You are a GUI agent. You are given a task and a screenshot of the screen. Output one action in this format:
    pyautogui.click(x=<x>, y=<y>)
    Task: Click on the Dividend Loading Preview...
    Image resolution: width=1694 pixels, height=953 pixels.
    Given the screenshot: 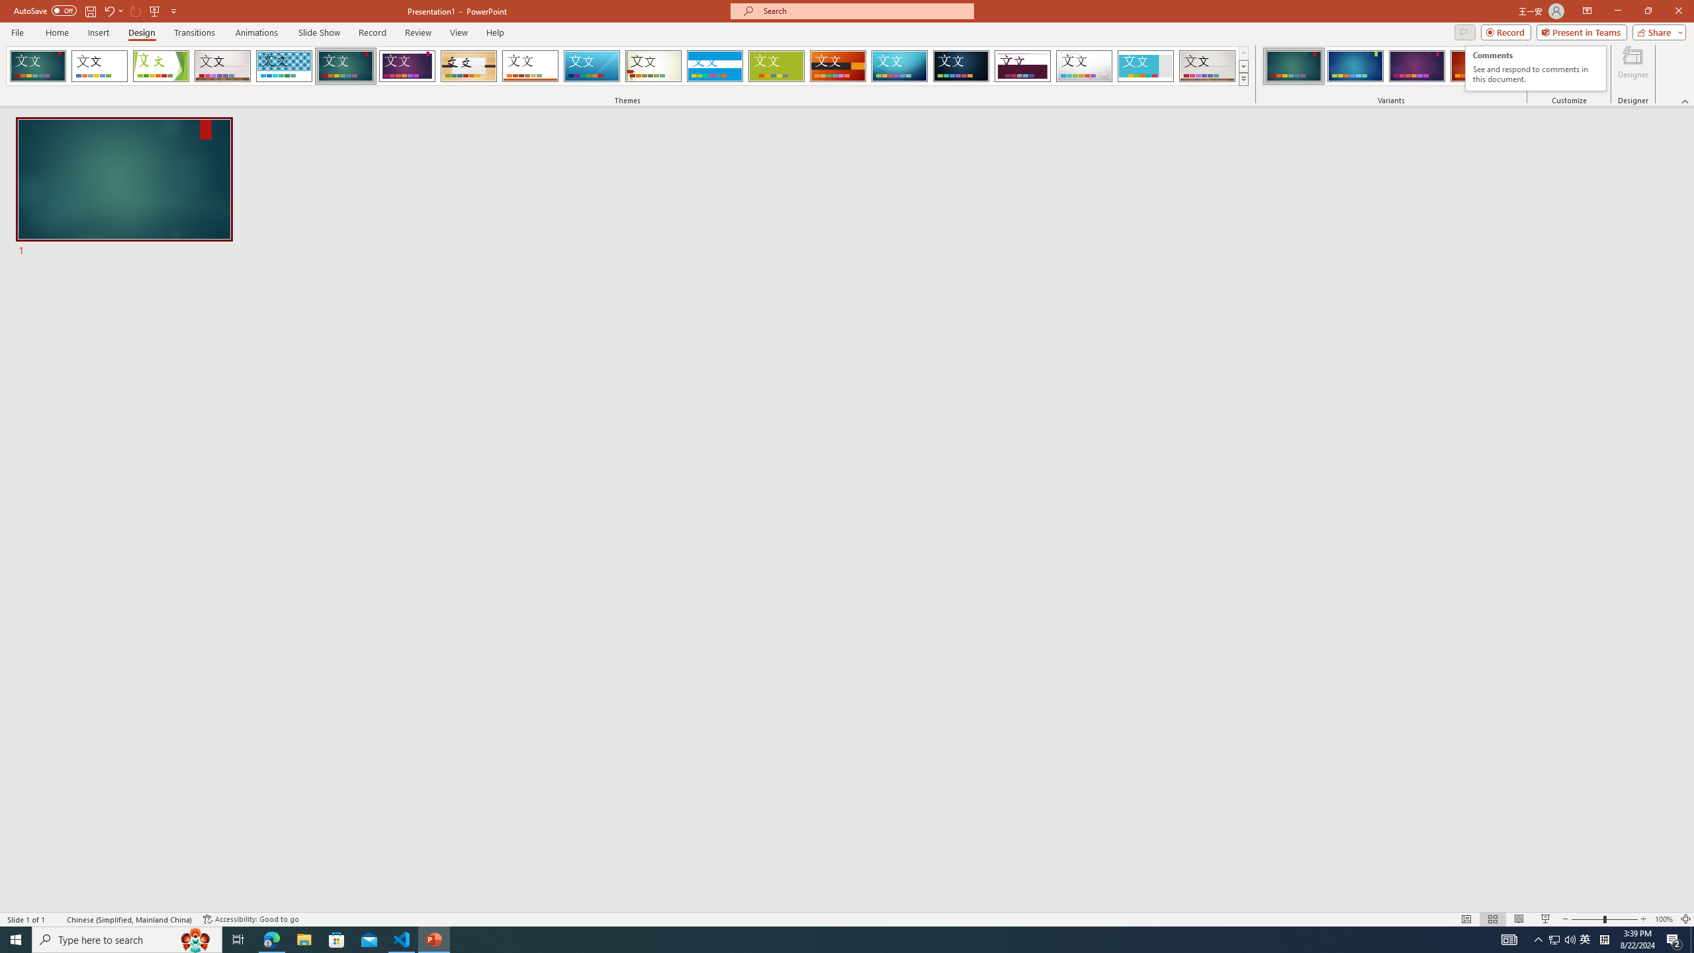 What is the action you would take?
    pyautogui.click(x=1023, y=66)
    